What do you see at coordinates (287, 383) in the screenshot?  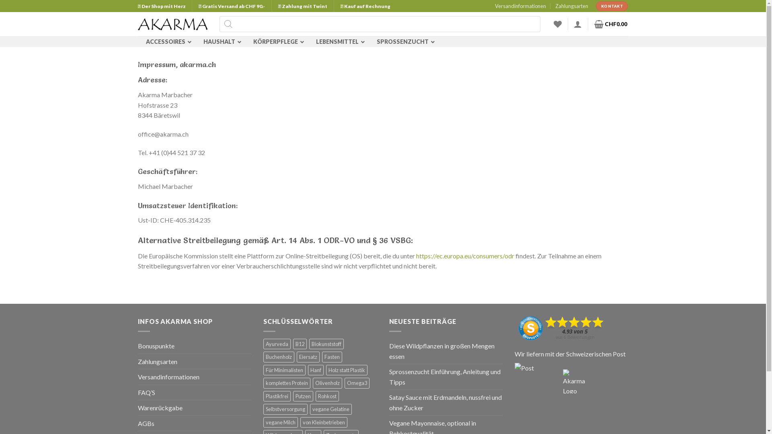 I see `komplettes Protein` at bounding box center [287, 383].